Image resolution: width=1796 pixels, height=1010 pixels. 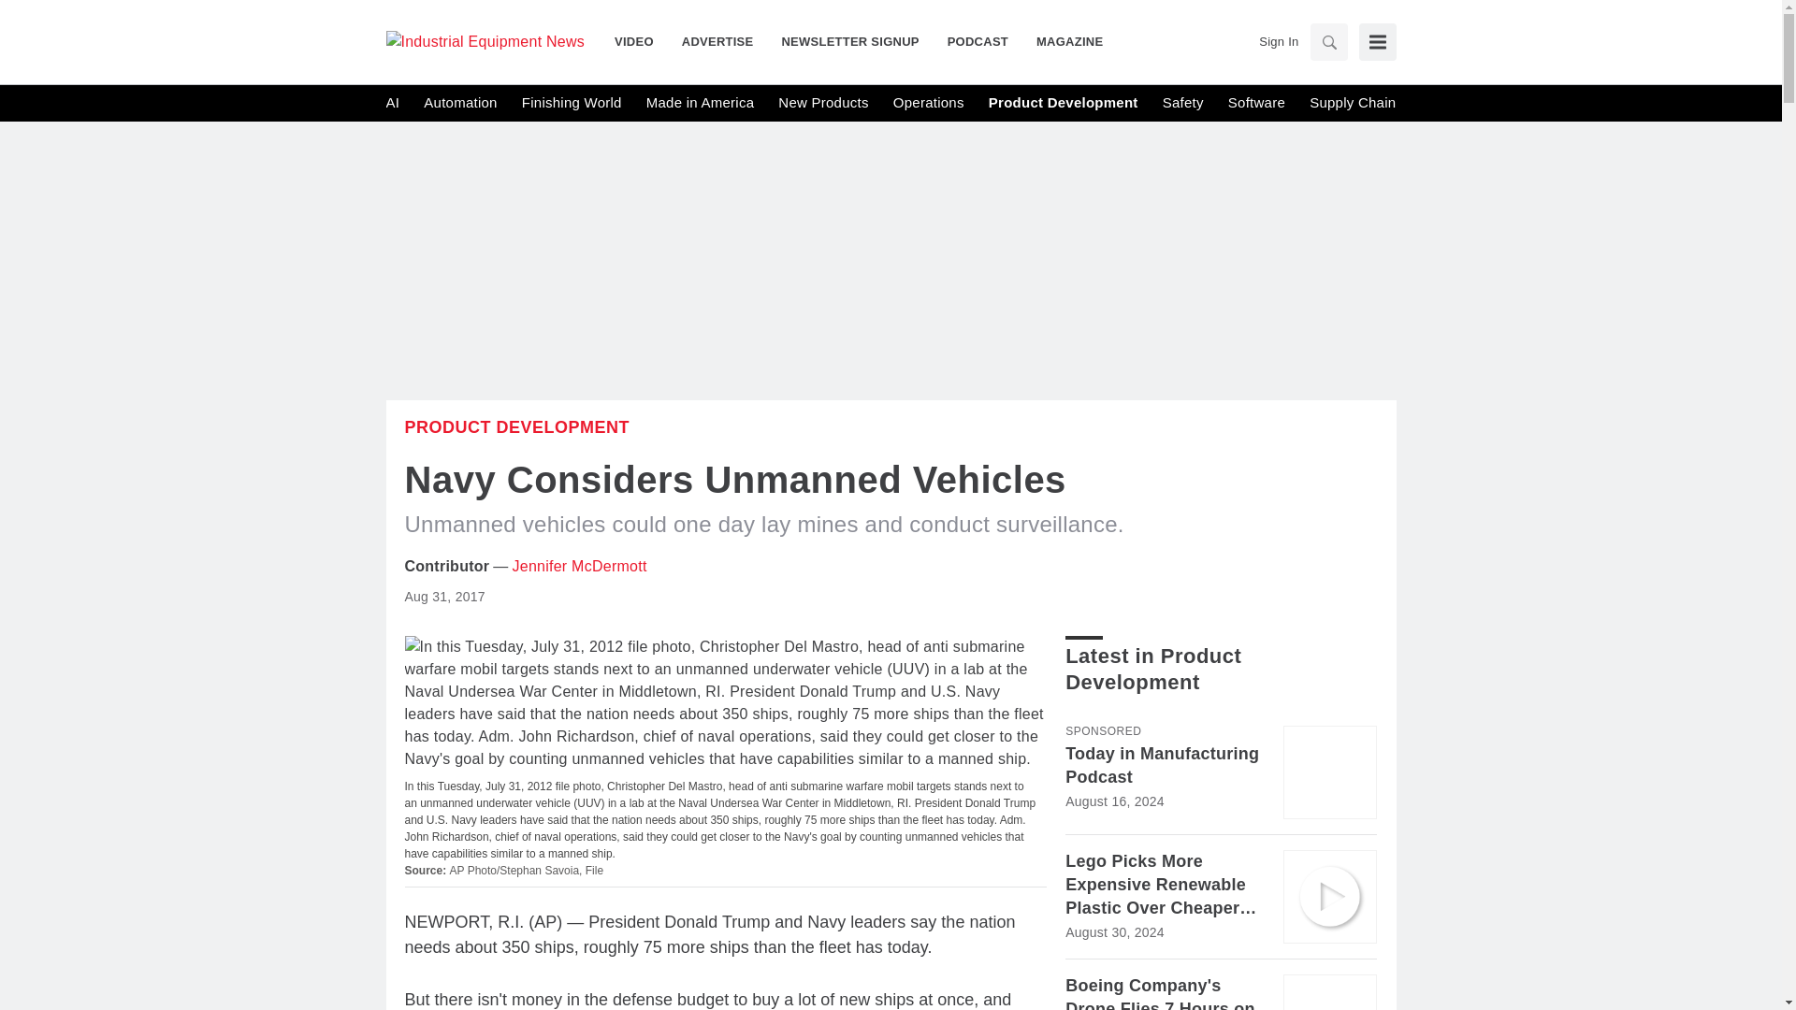 What do you see at coordinates (1257, 103) in the screenshot?
I see `Software` at bounding box center [1257, 103].